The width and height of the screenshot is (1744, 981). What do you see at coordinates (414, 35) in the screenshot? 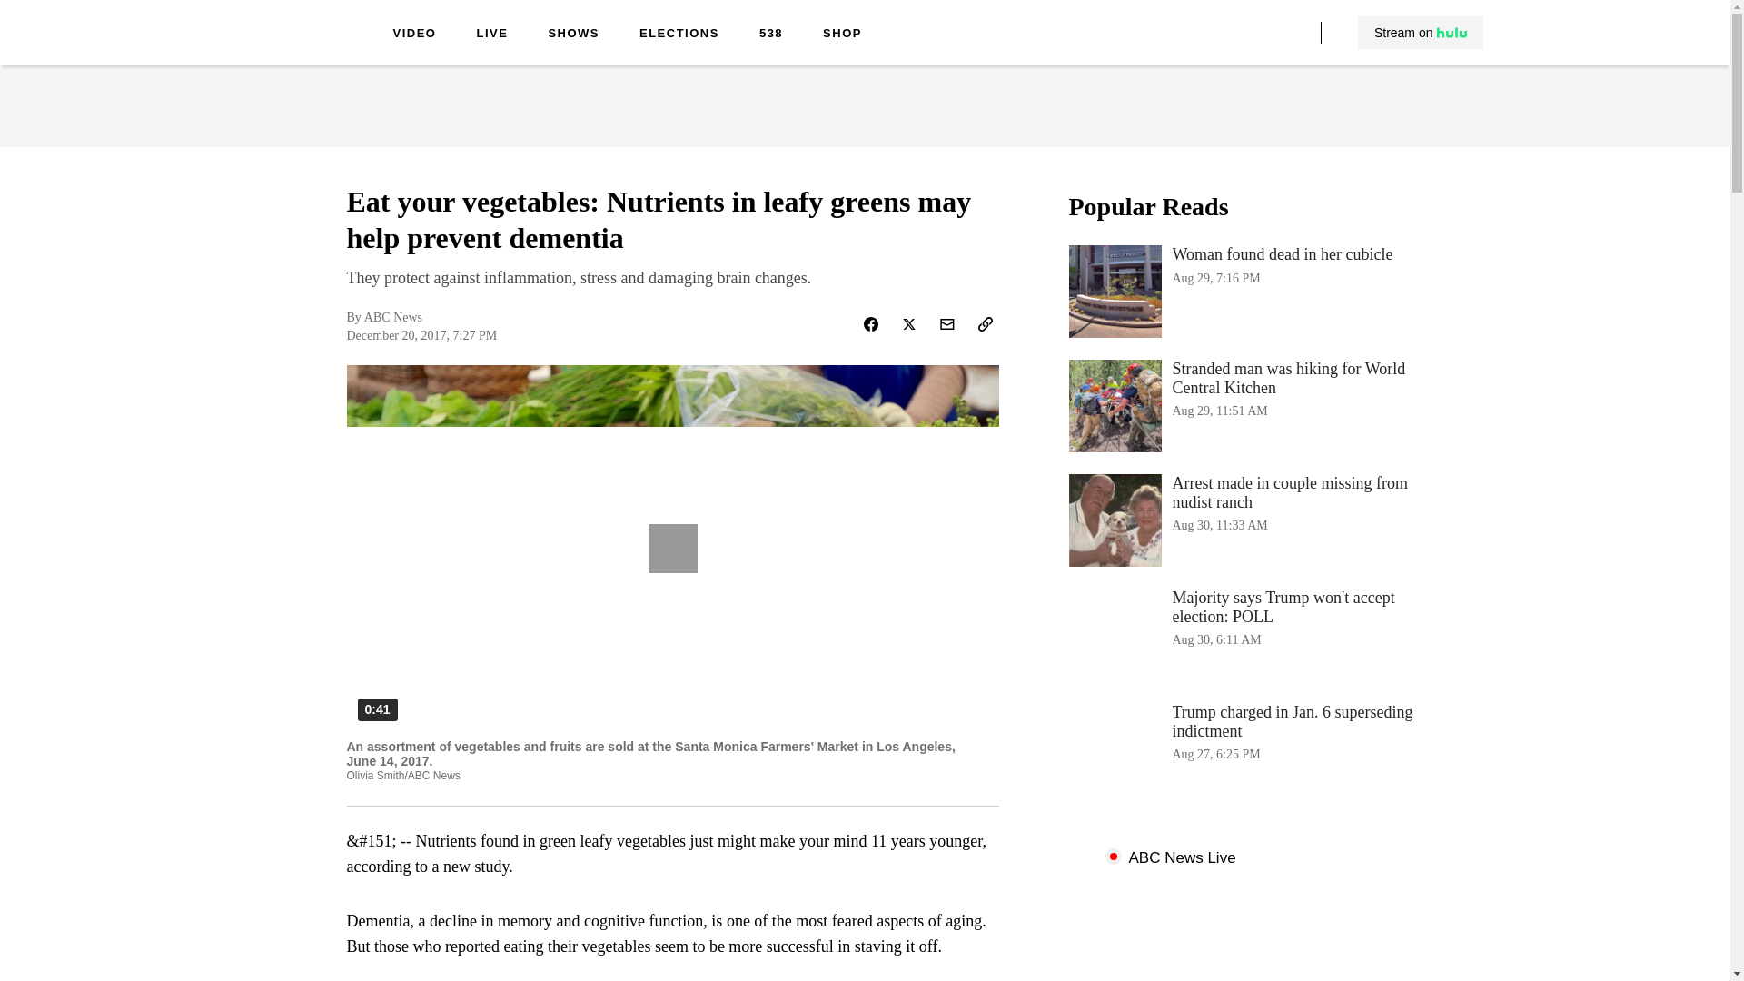
I see `SHOWS` at bounding box center [414, 35].